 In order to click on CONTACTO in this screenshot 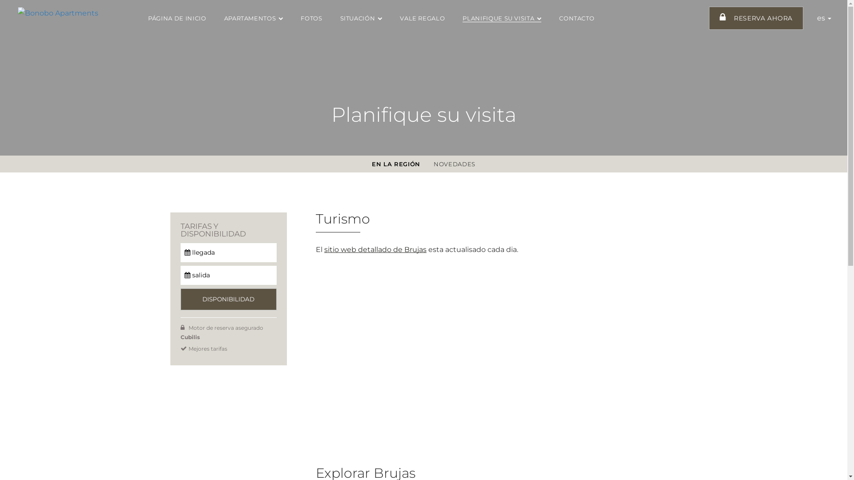, I will do `click(576, 18)`.